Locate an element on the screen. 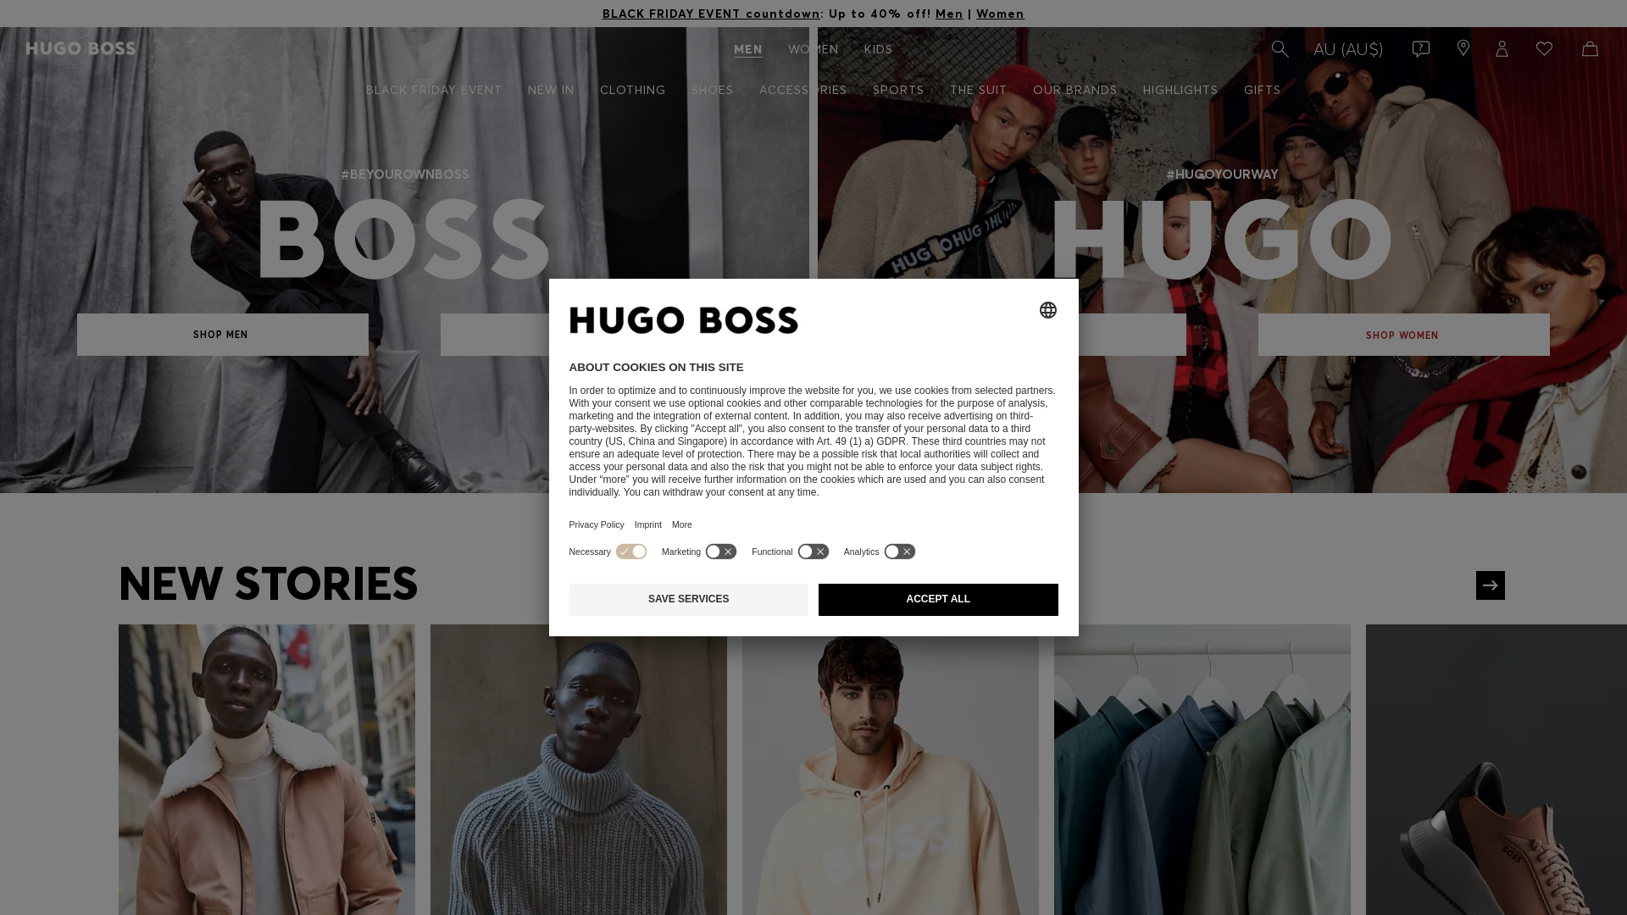 This screenshot has width=1627, height=915. Search is located at coordinates (1279, 49).